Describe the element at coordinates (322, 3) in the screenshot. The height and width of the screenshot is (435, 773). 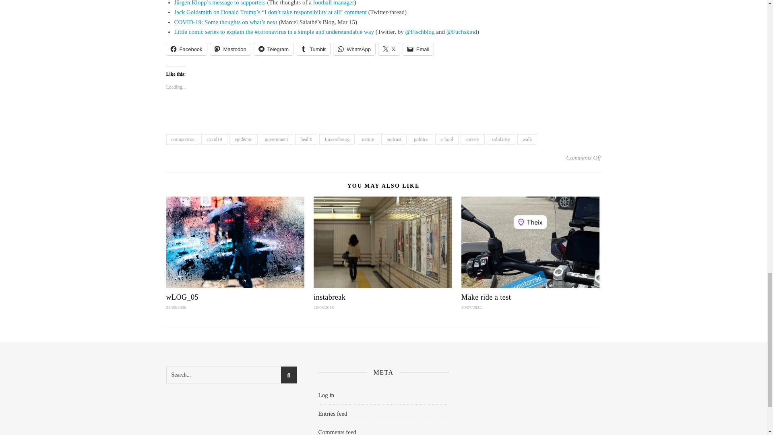
I see `football` at that location.